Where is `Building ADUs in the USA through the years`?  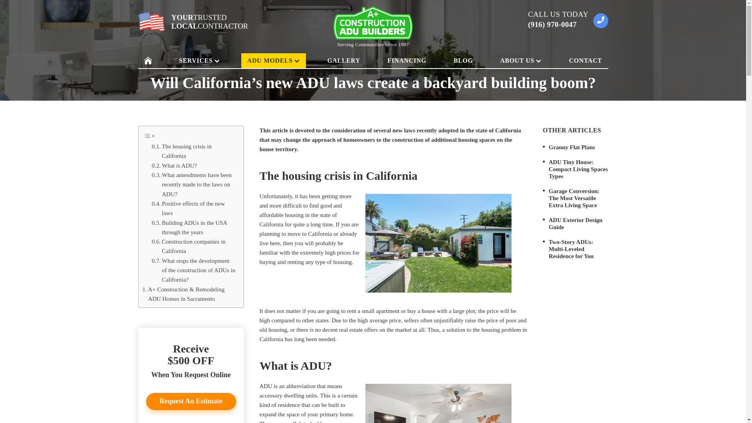
Building ADUs in the USA through the years is located at coordinates (193, 227).